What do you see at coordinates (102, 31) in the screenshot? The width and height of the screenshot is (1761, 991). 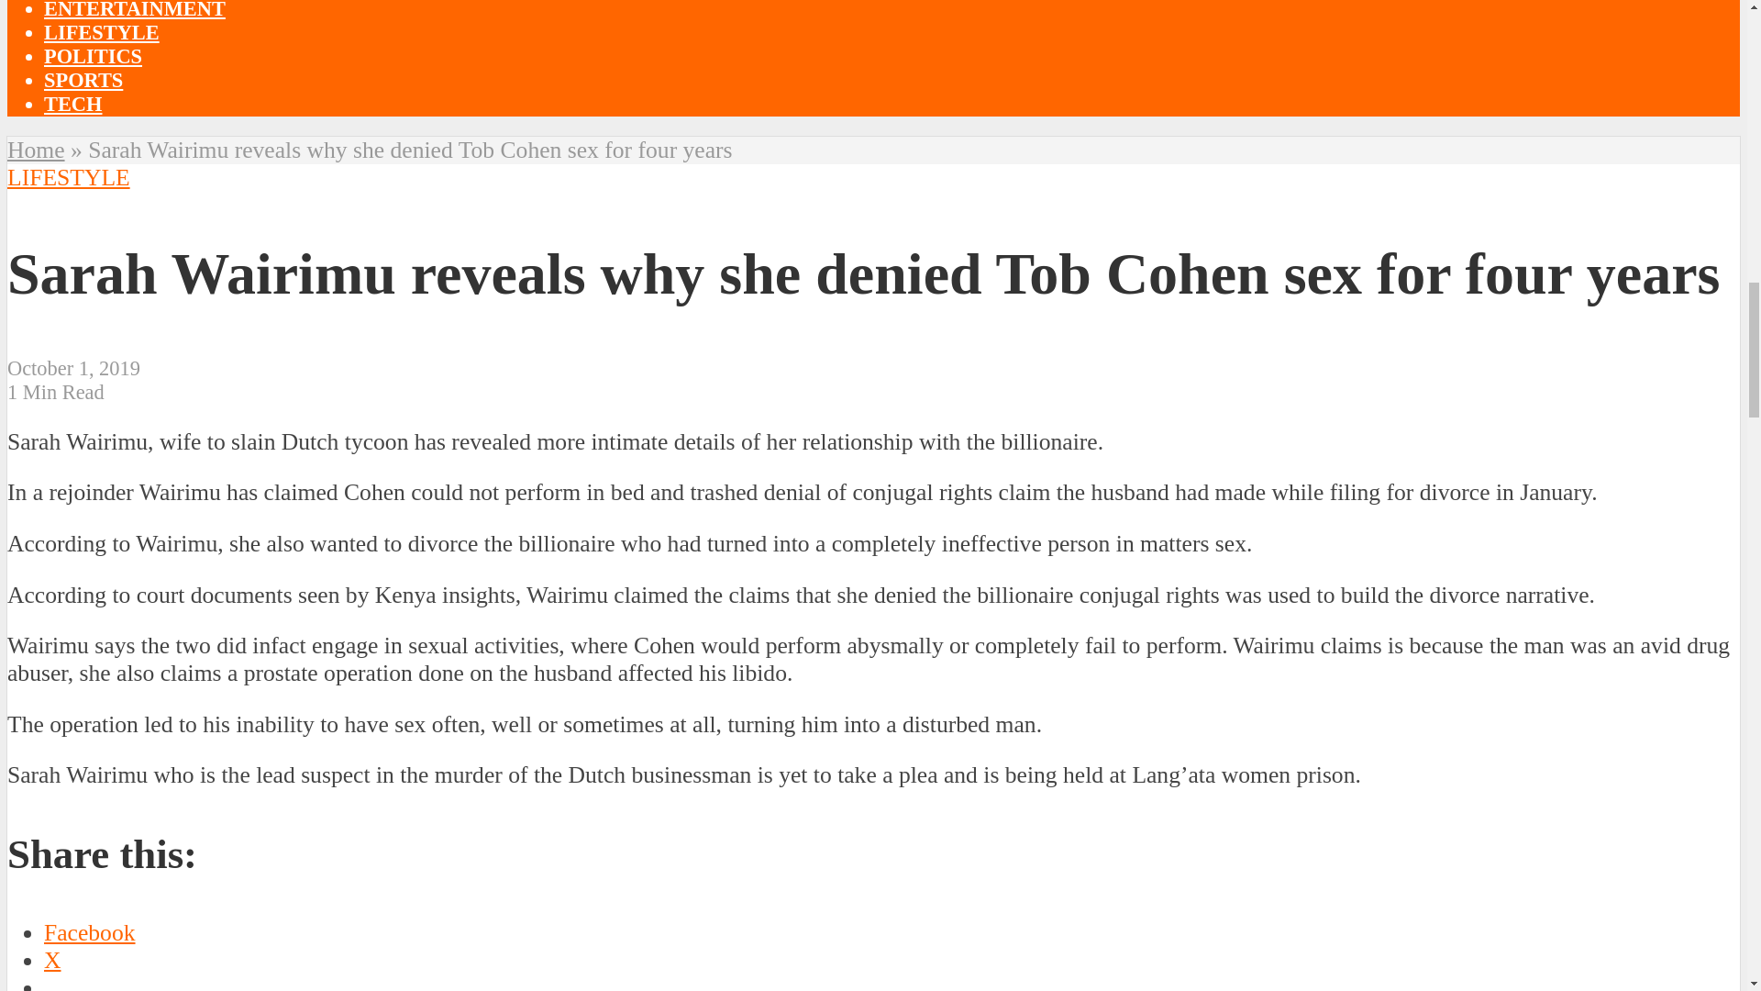 I see `LIFESTYLE` at bounding box center [102, 31].